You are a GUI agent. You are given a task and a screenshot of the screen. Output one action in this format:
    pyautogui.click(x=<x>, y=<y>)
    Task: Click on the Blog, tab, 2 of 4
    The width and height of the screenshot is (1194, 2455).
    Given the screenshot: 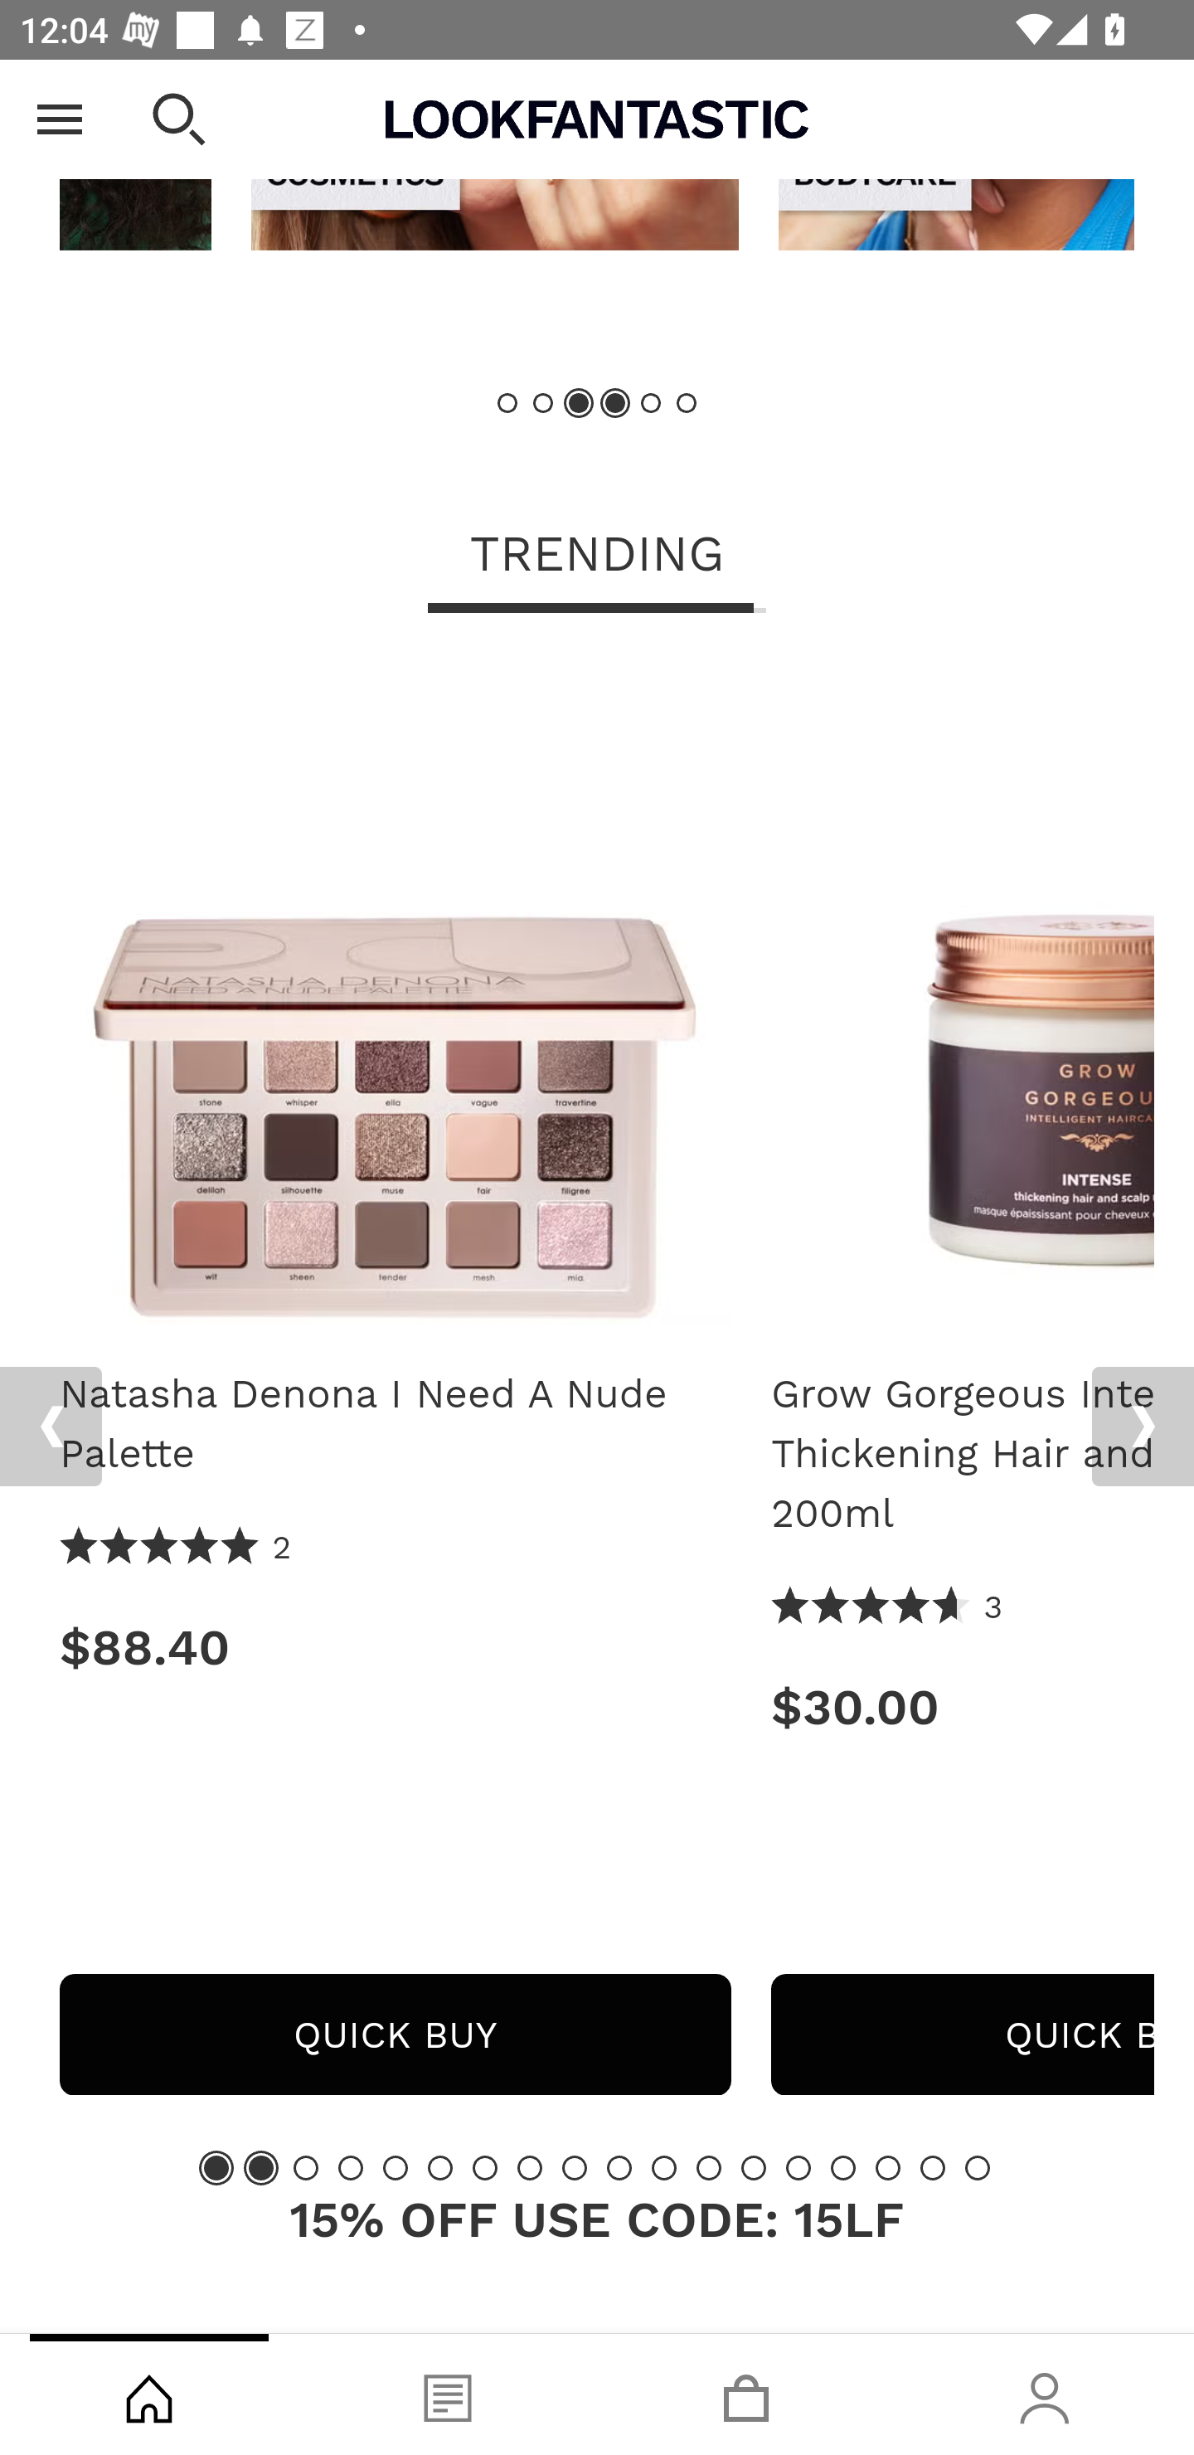 What is the action you would take?
    pyautogui.click(x=448, y=2394)
    